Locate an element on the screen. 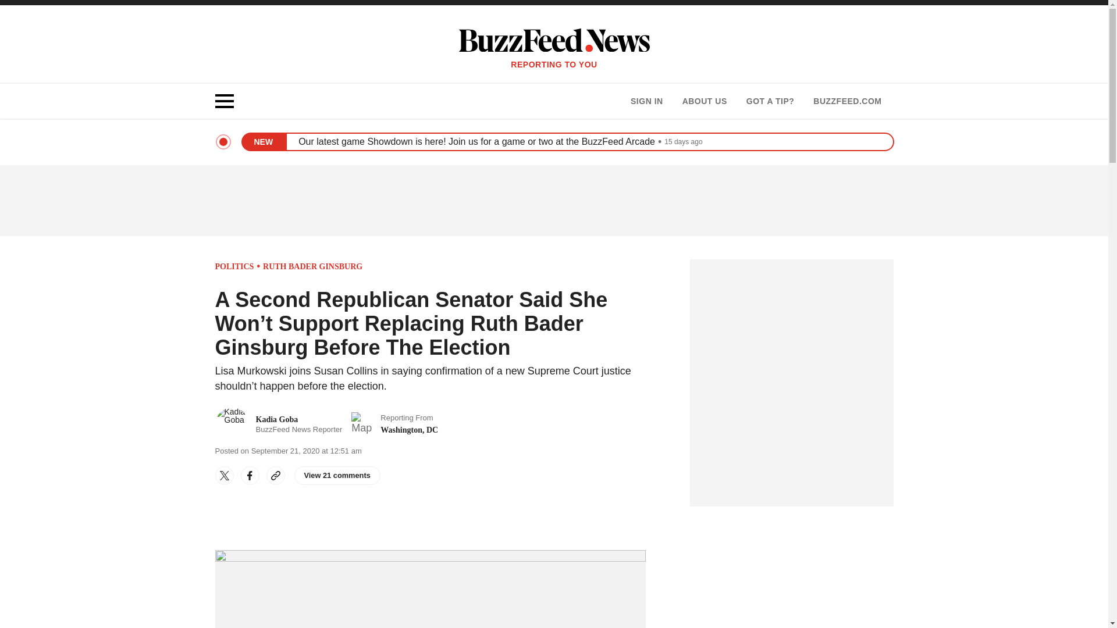 The image size is (1117, 628). View 21 comments is located at coordinates (337, 476).